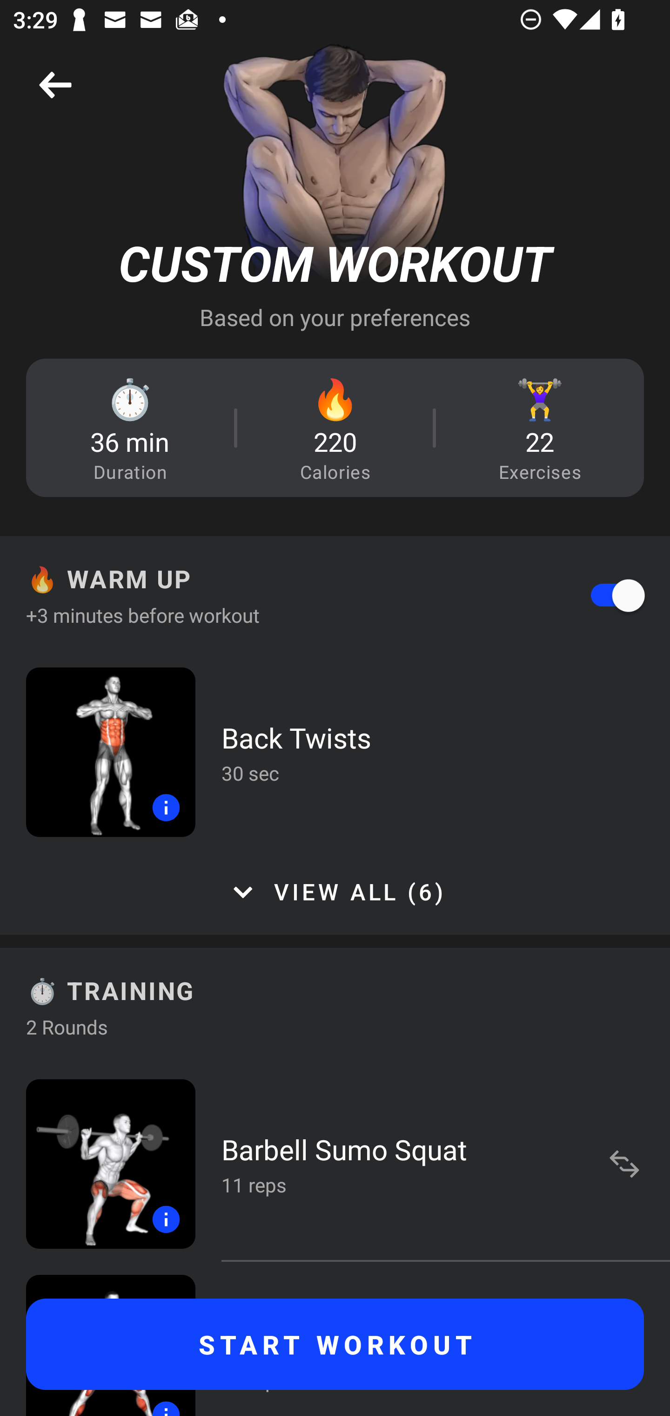  Describe the element at coordinates (335, 892) in the screenshot. I see `VIEW ALL (6)` at that location.